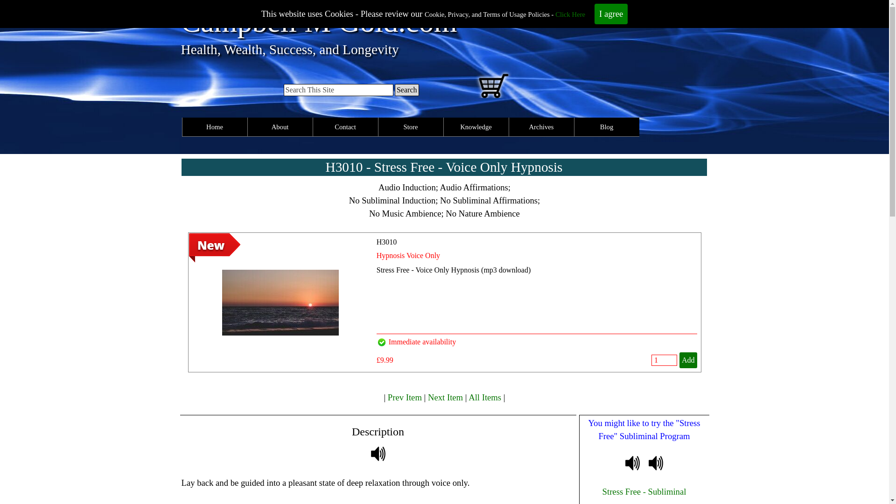  I want to click on Health, Wealth, Success, and Longevity, so click(289, 49).